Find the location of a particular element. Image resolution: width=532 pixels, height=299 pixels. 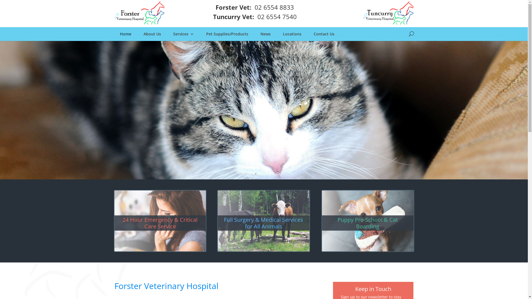

Facebook is located at coordinates (314, 13).